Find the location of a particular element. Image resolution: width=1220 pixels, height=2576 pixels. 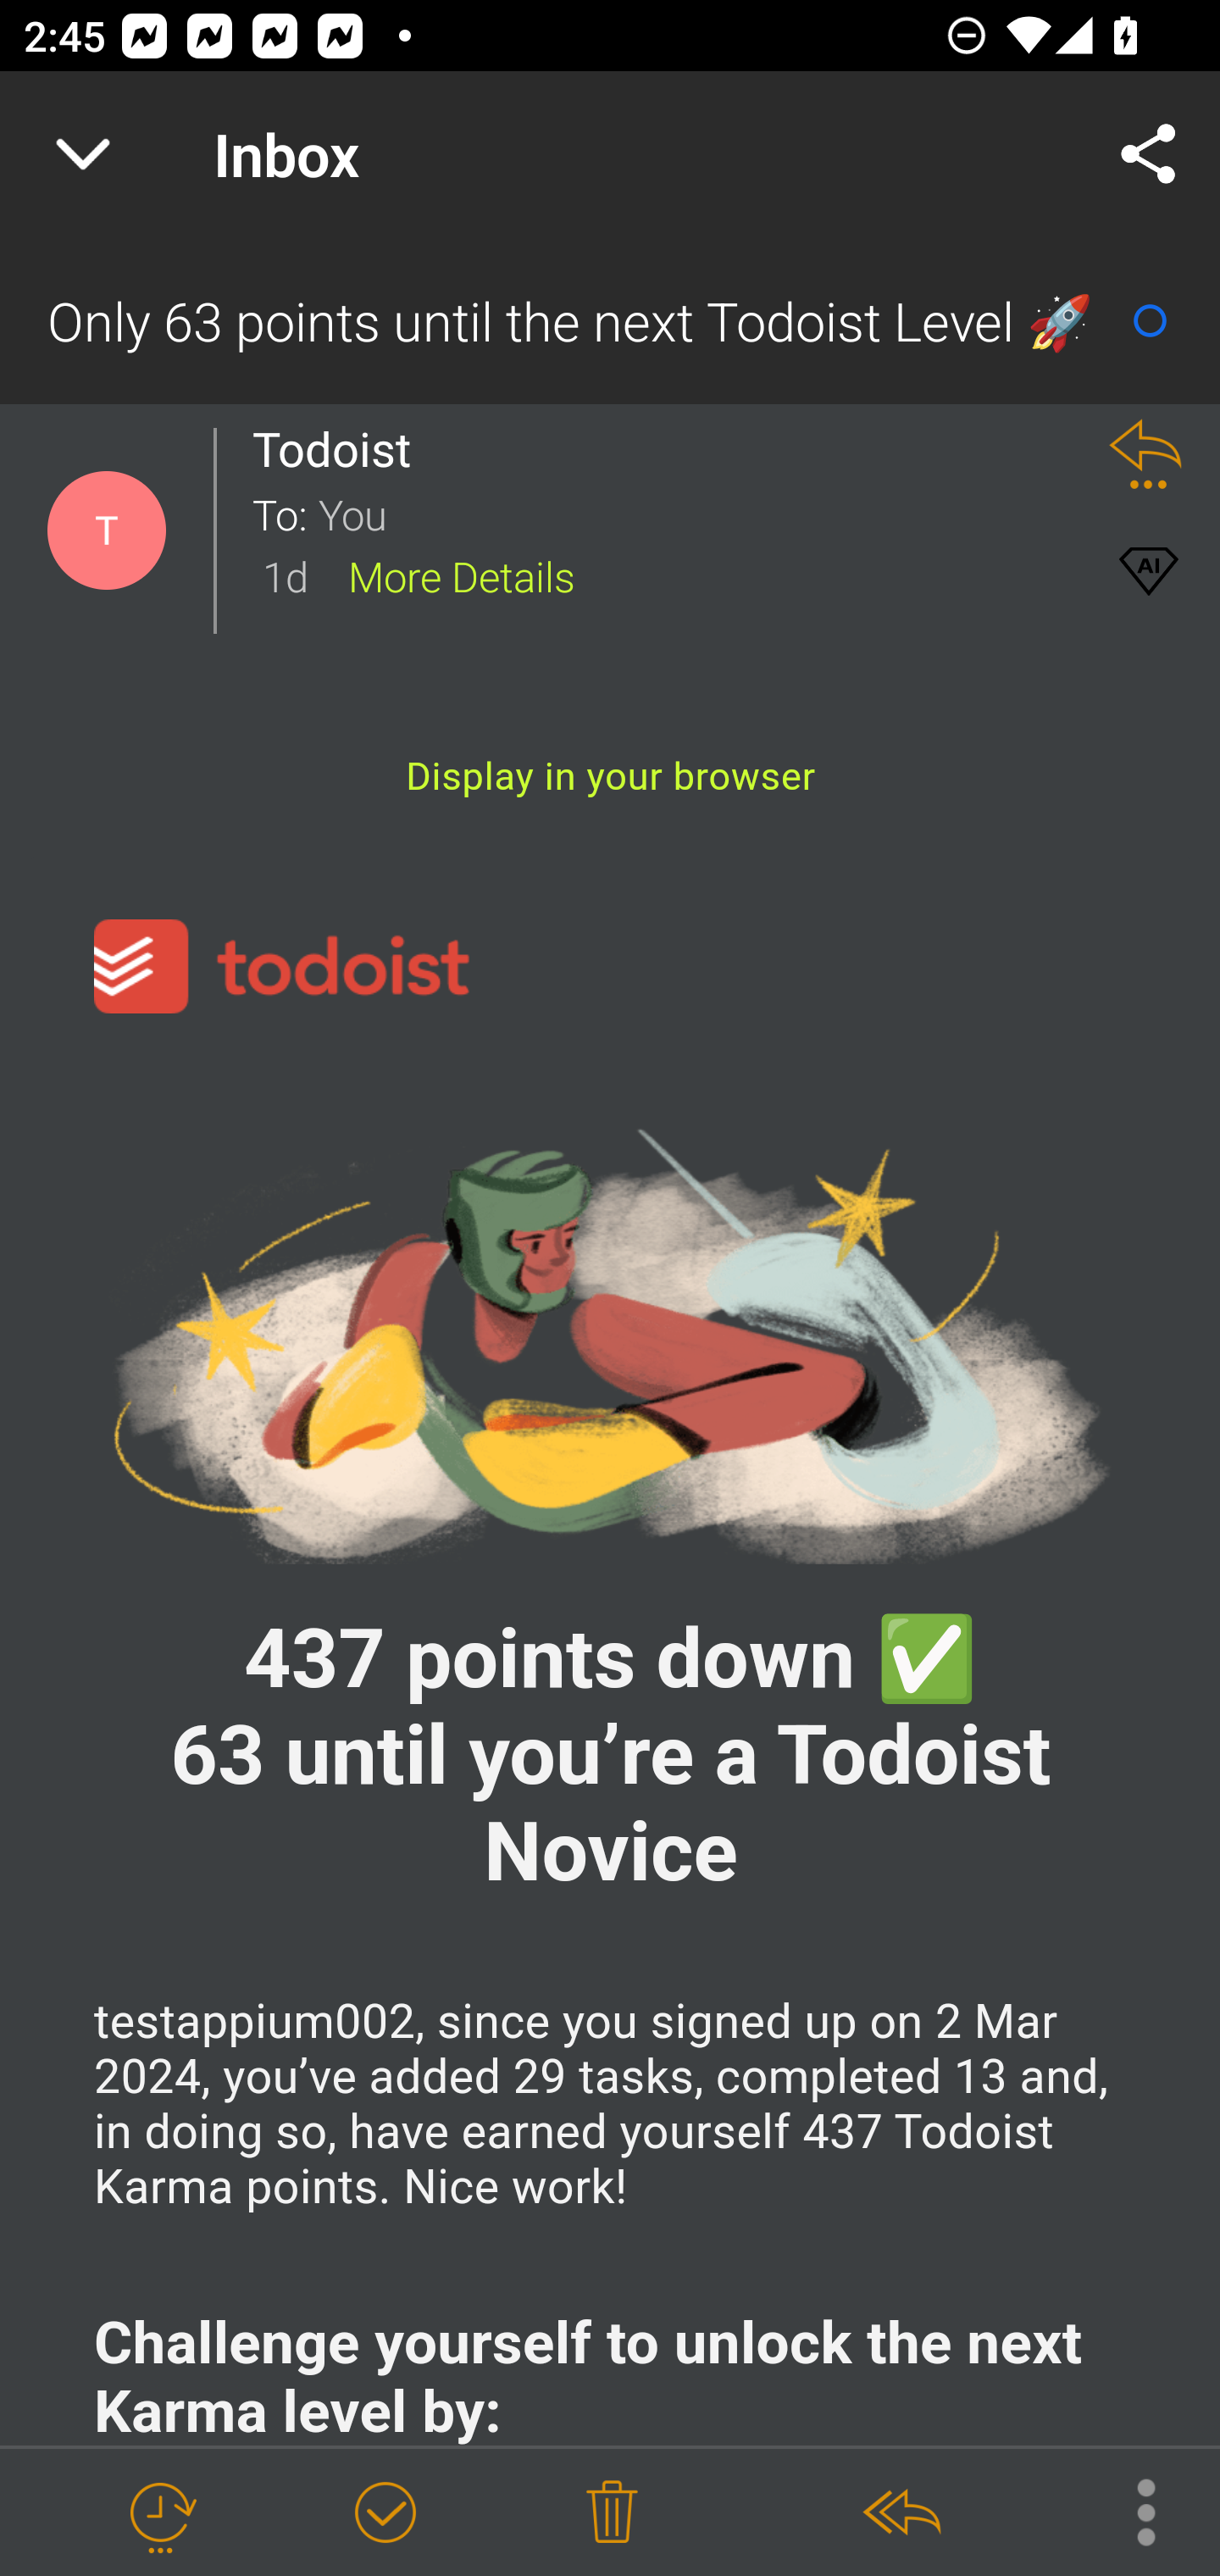

Reply All is located at coordinates (901, 2513).